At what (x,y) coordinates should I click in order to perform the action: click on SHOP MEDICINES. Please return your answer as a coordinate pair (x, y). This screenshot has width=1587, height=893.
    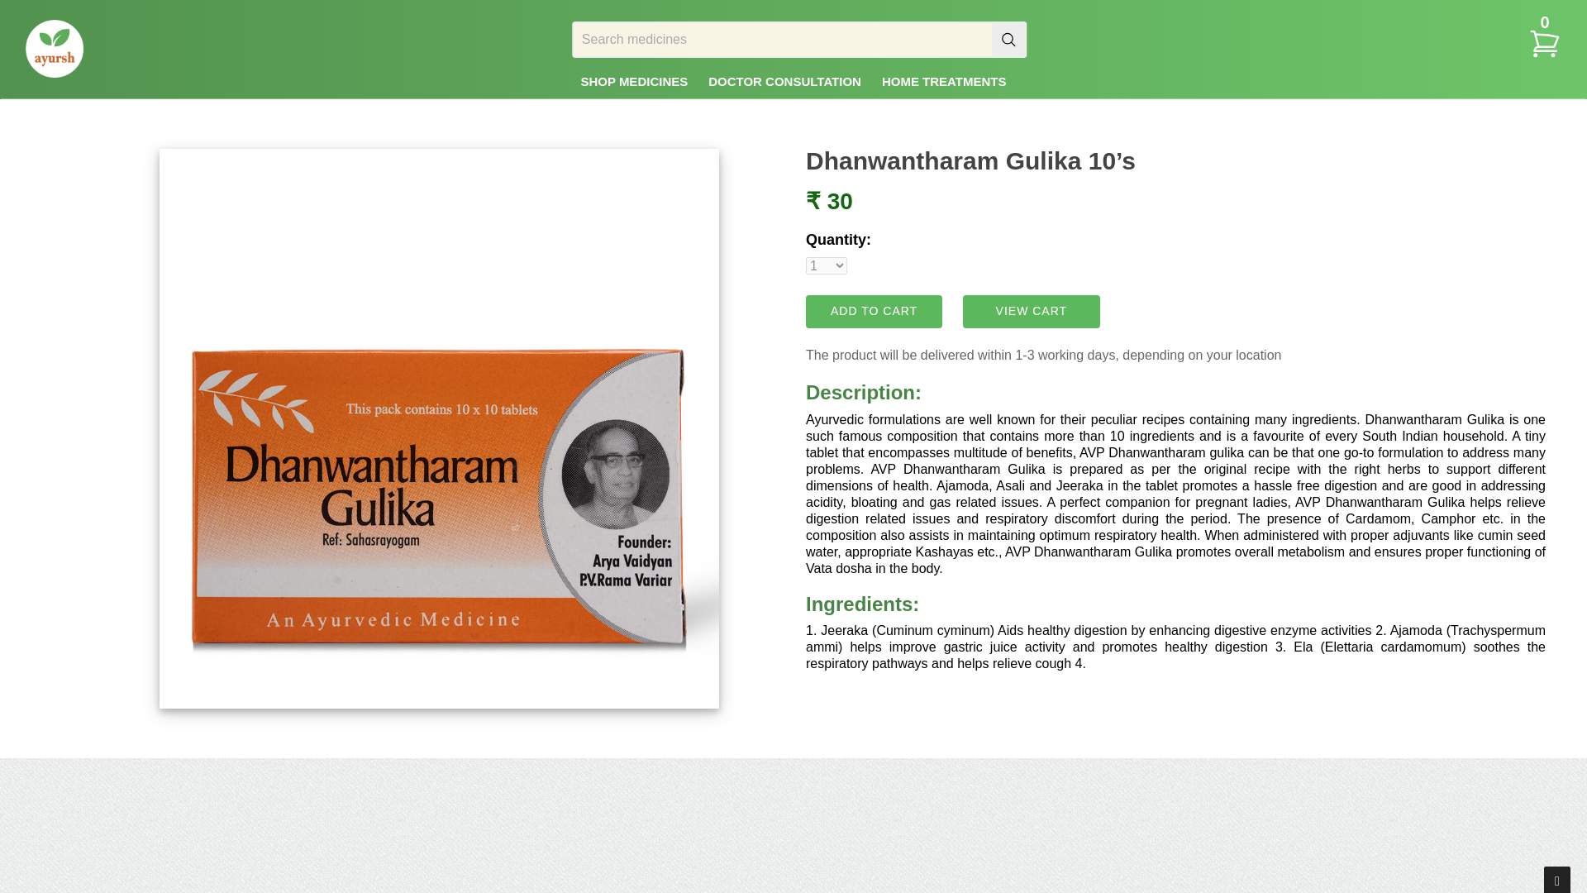
    Looking at the image, I should click on (633, 81).